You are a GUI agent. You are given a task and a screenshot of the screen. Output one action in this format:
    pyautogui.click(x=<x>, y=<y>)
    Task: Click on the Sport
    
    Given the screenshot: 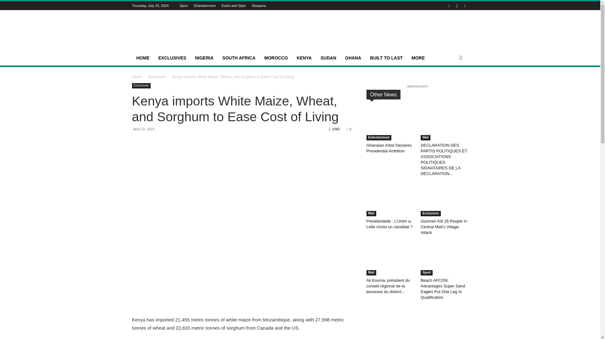 What is the action you would take?
    pyautogui.click(x=183, y=5)
    